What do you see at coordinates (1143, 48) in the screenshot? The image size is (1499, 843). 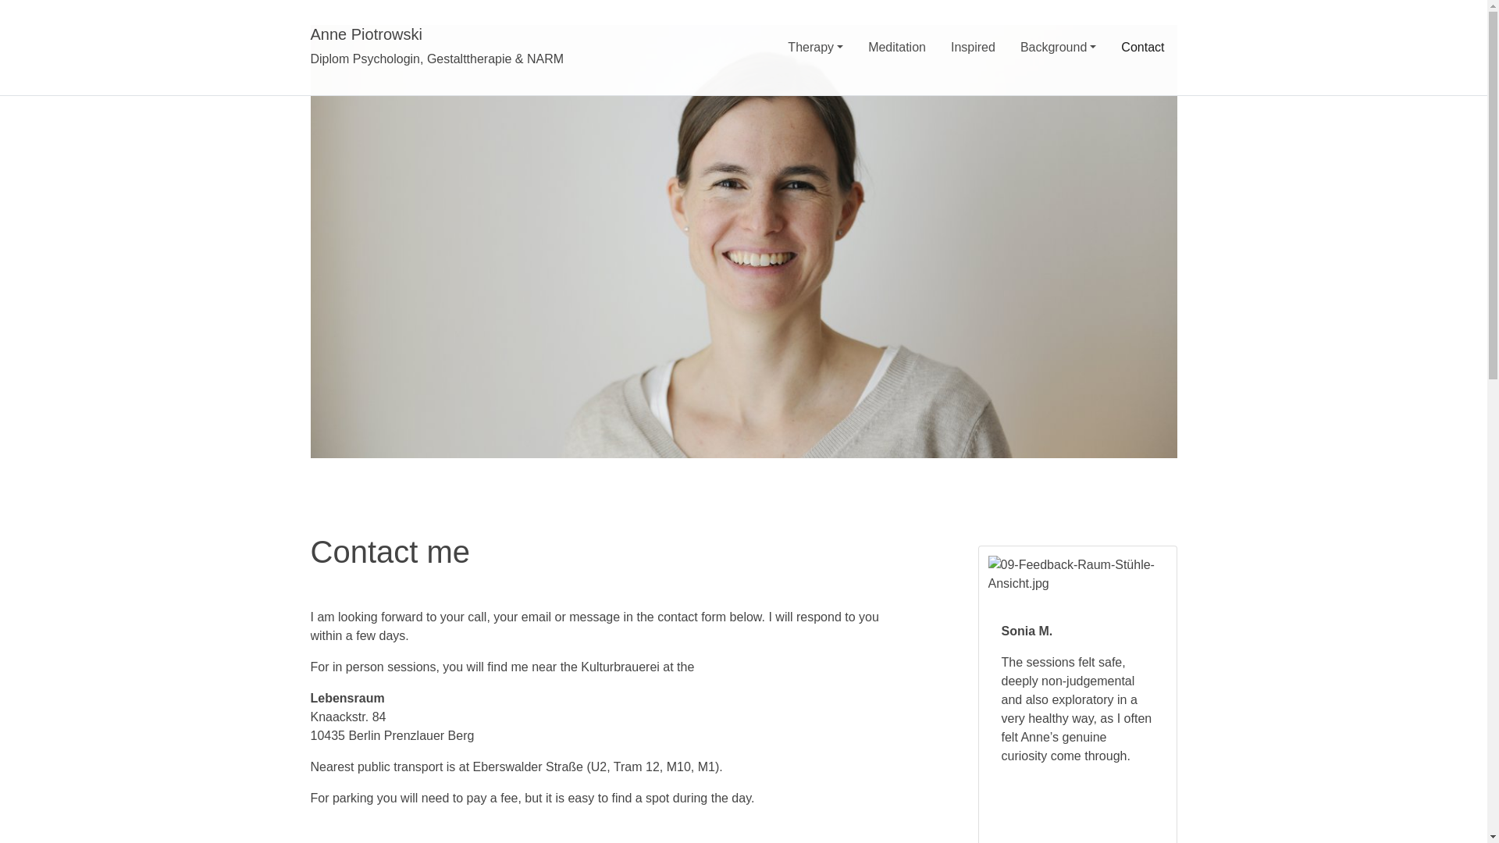 I see `Contact` at bounding box center [1143, 48].